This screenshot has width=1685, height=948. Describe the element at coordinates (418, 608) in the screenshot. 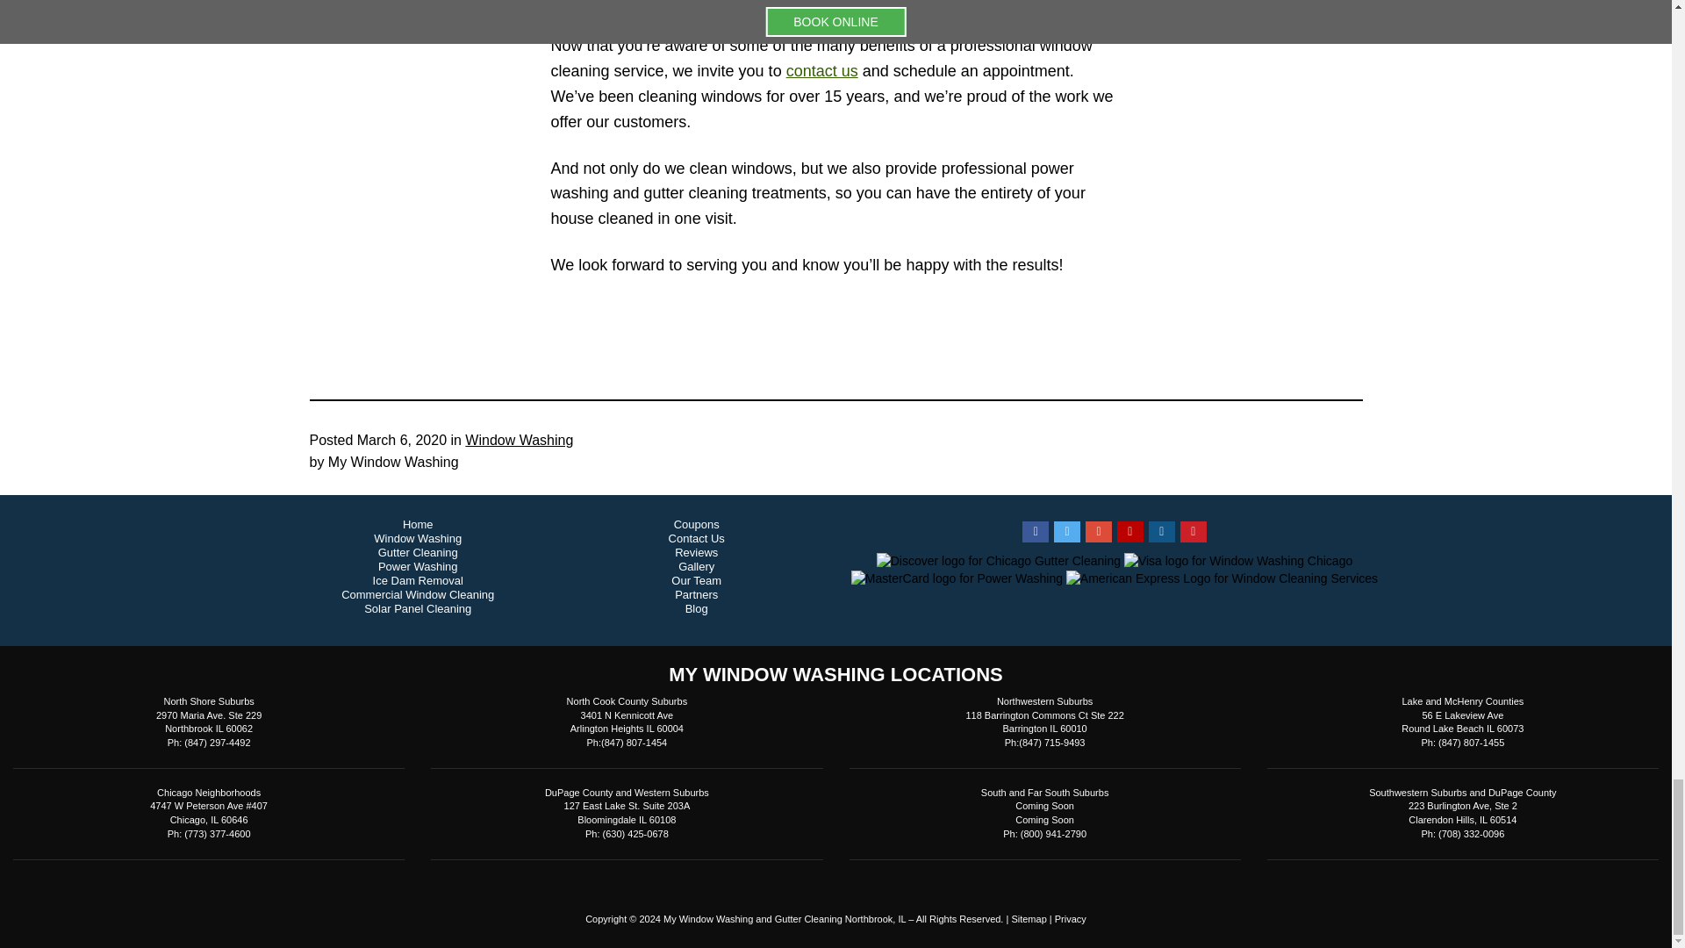

I see `Solar Panel Cleaning` at that location.